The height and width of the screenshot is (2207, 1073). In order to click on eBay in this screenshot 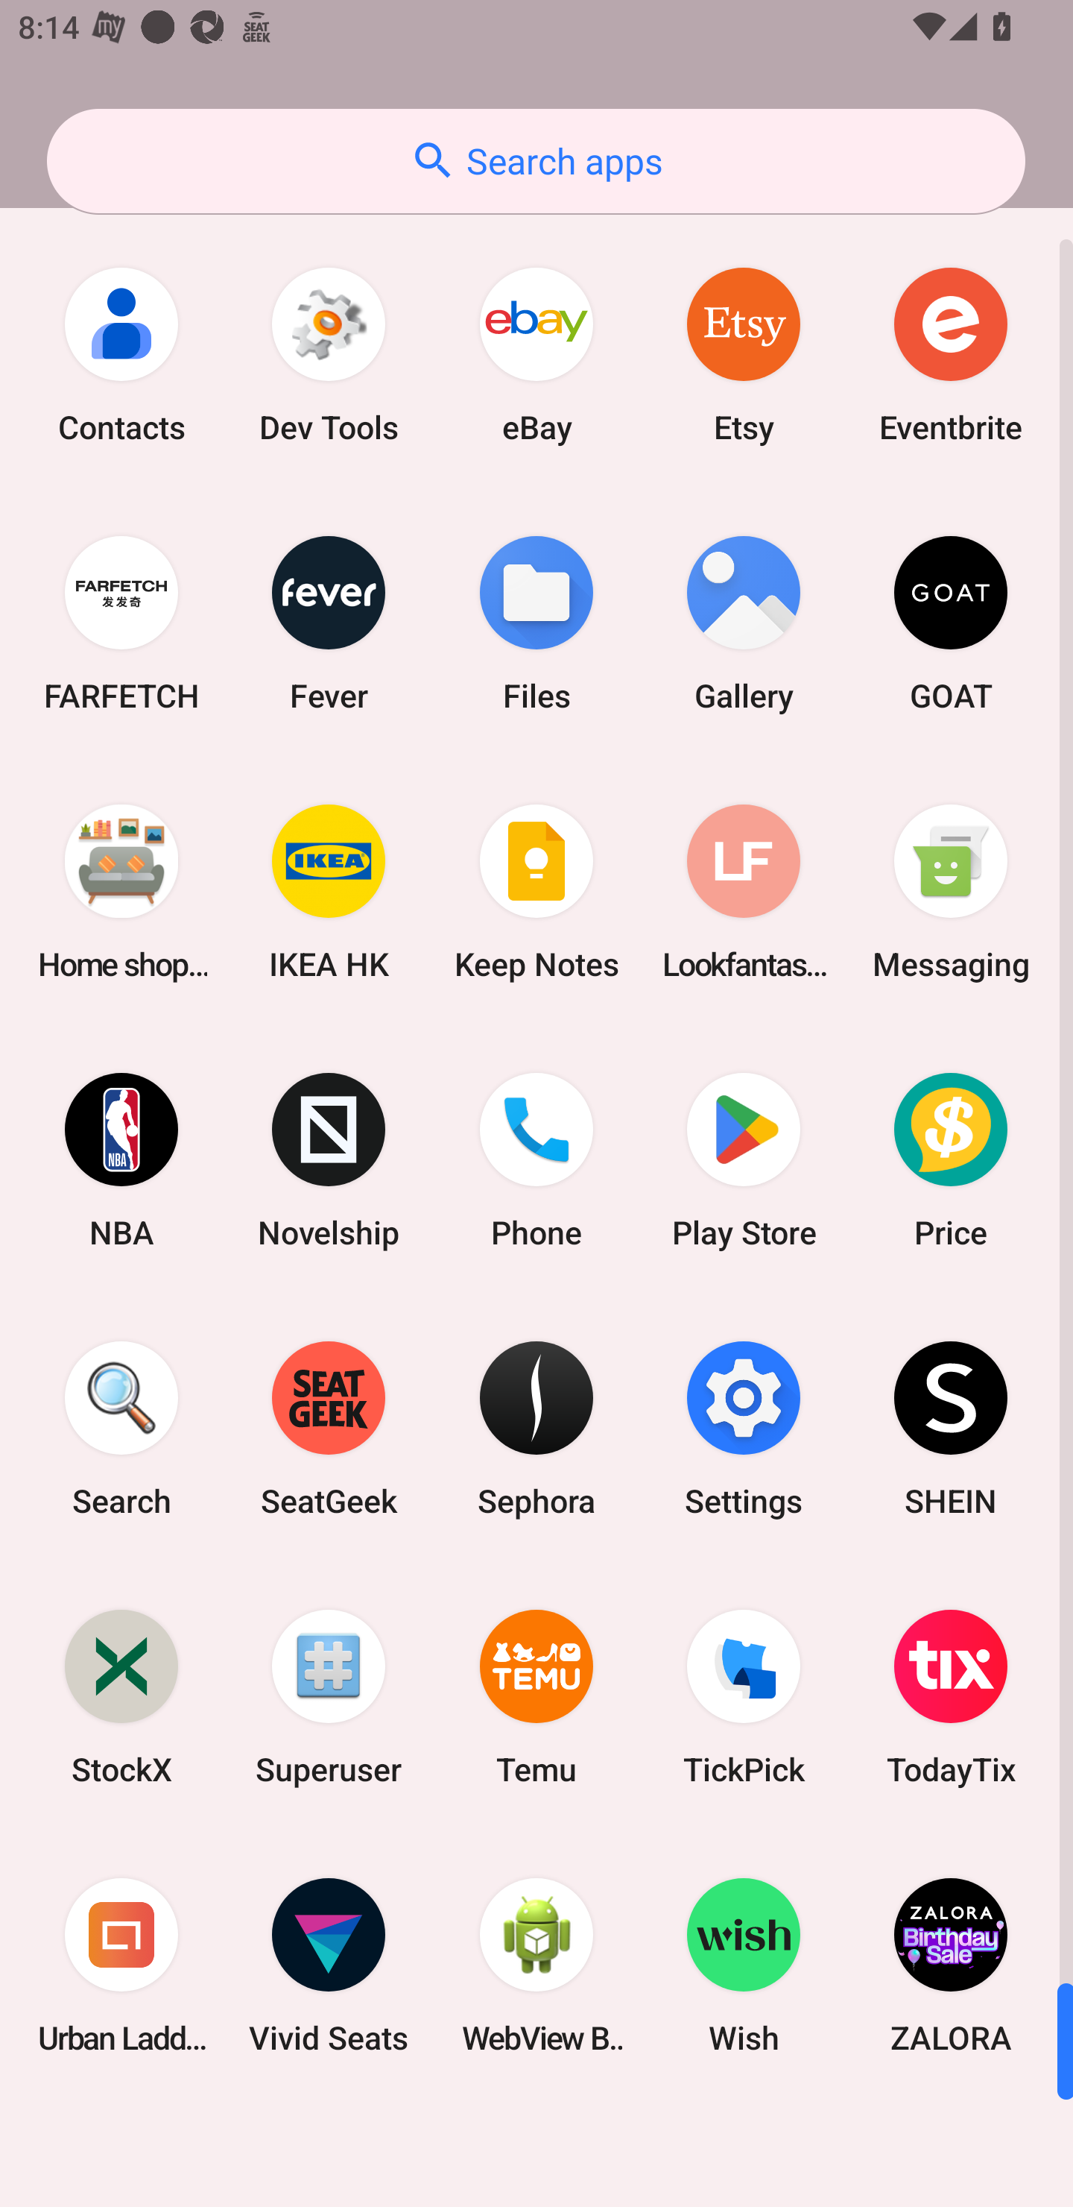, I will do `click(536, 355)`.